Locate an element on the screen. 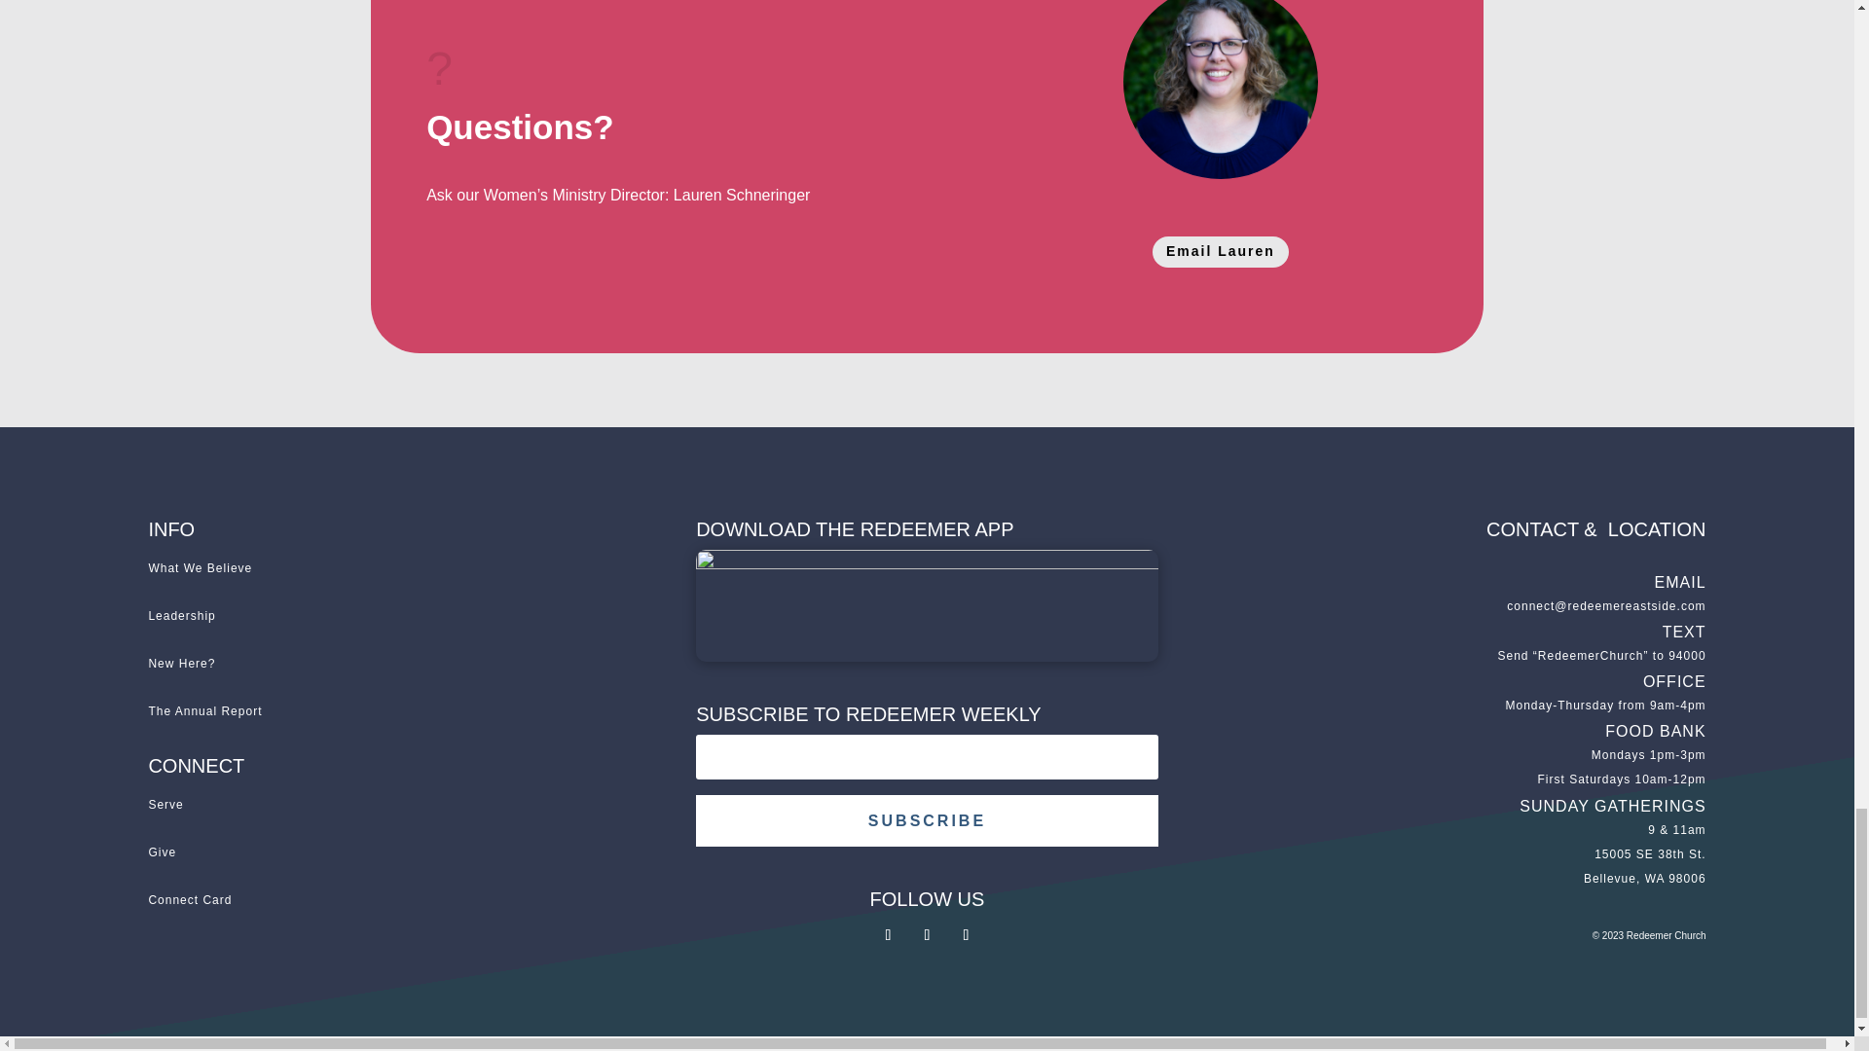 This screenshot has height=1051, width=1869. App CTA for Web is located at coordinates (927, 605).